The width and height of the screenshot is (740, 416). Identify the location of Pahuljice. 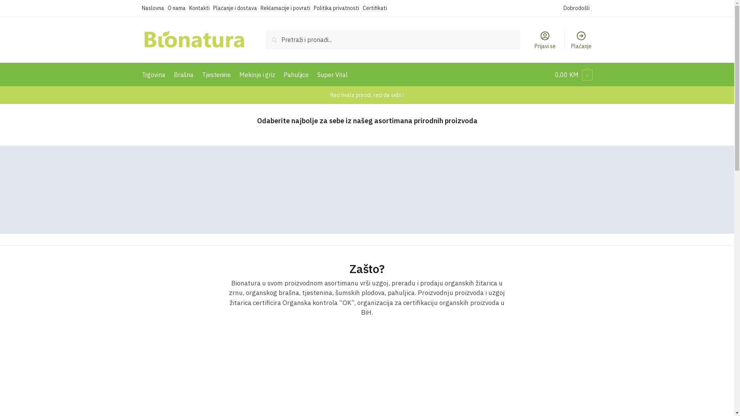
(296, 75).